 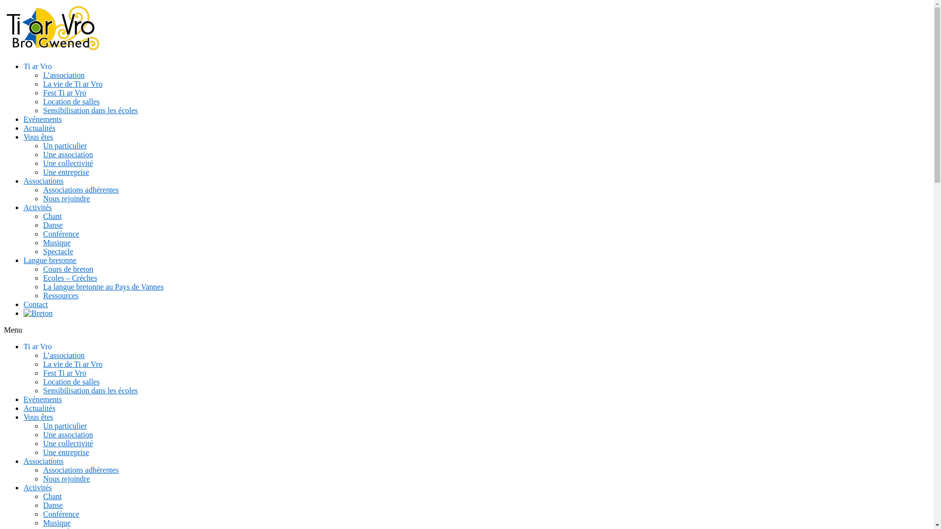 What do you see at coordinates (52, 497) in the screenshot?
I see `Chant` at bounding box center [52, 497].